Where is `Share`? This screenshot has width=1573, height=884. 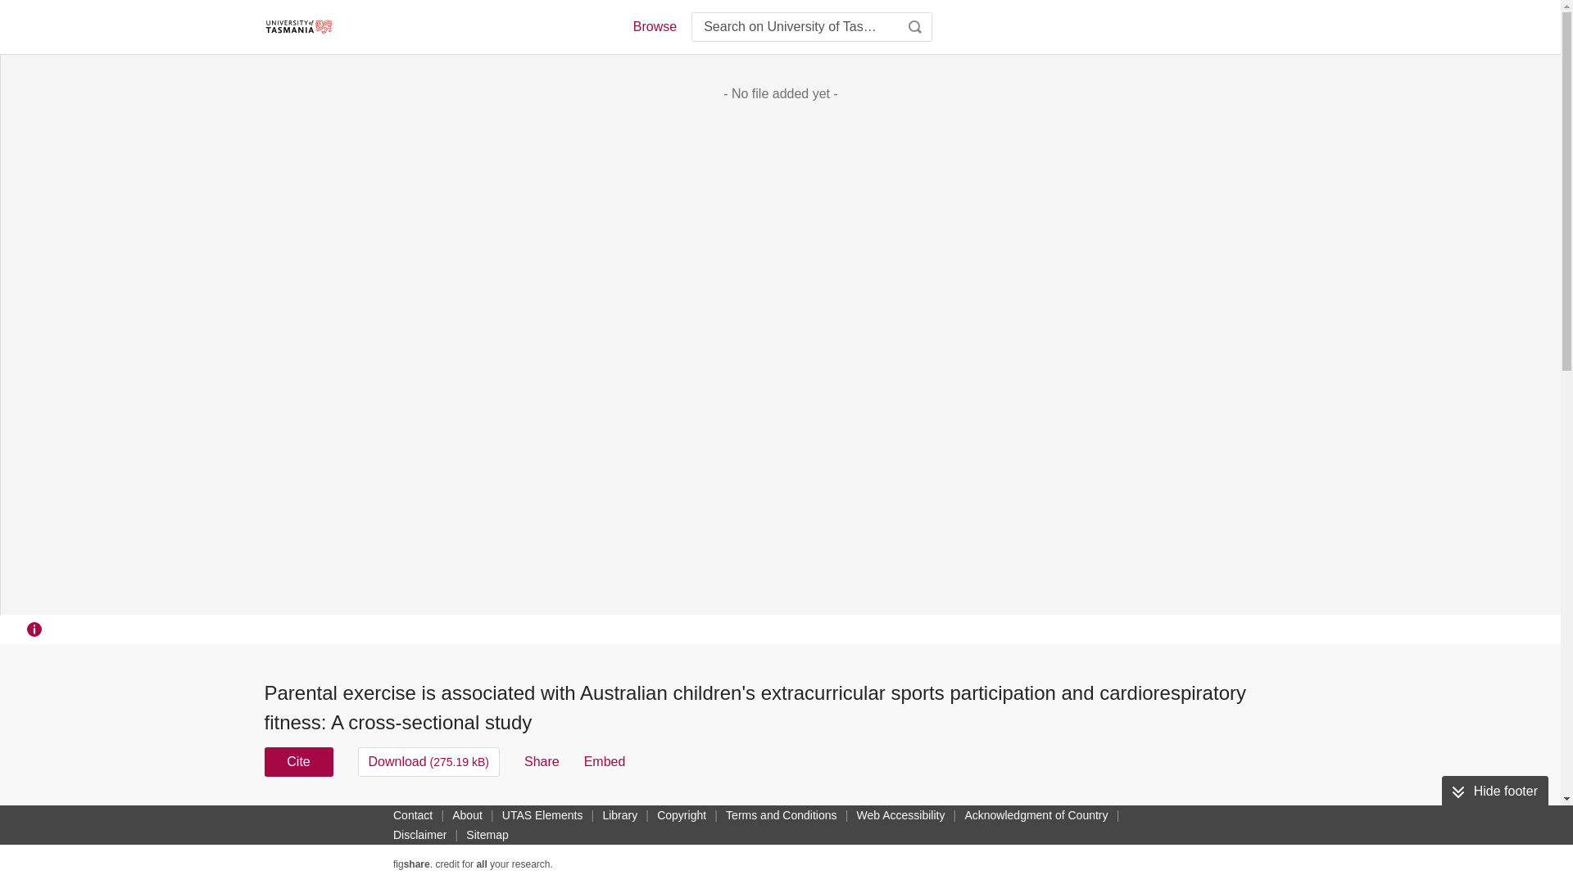
Share is located at coordinates (542, 761).